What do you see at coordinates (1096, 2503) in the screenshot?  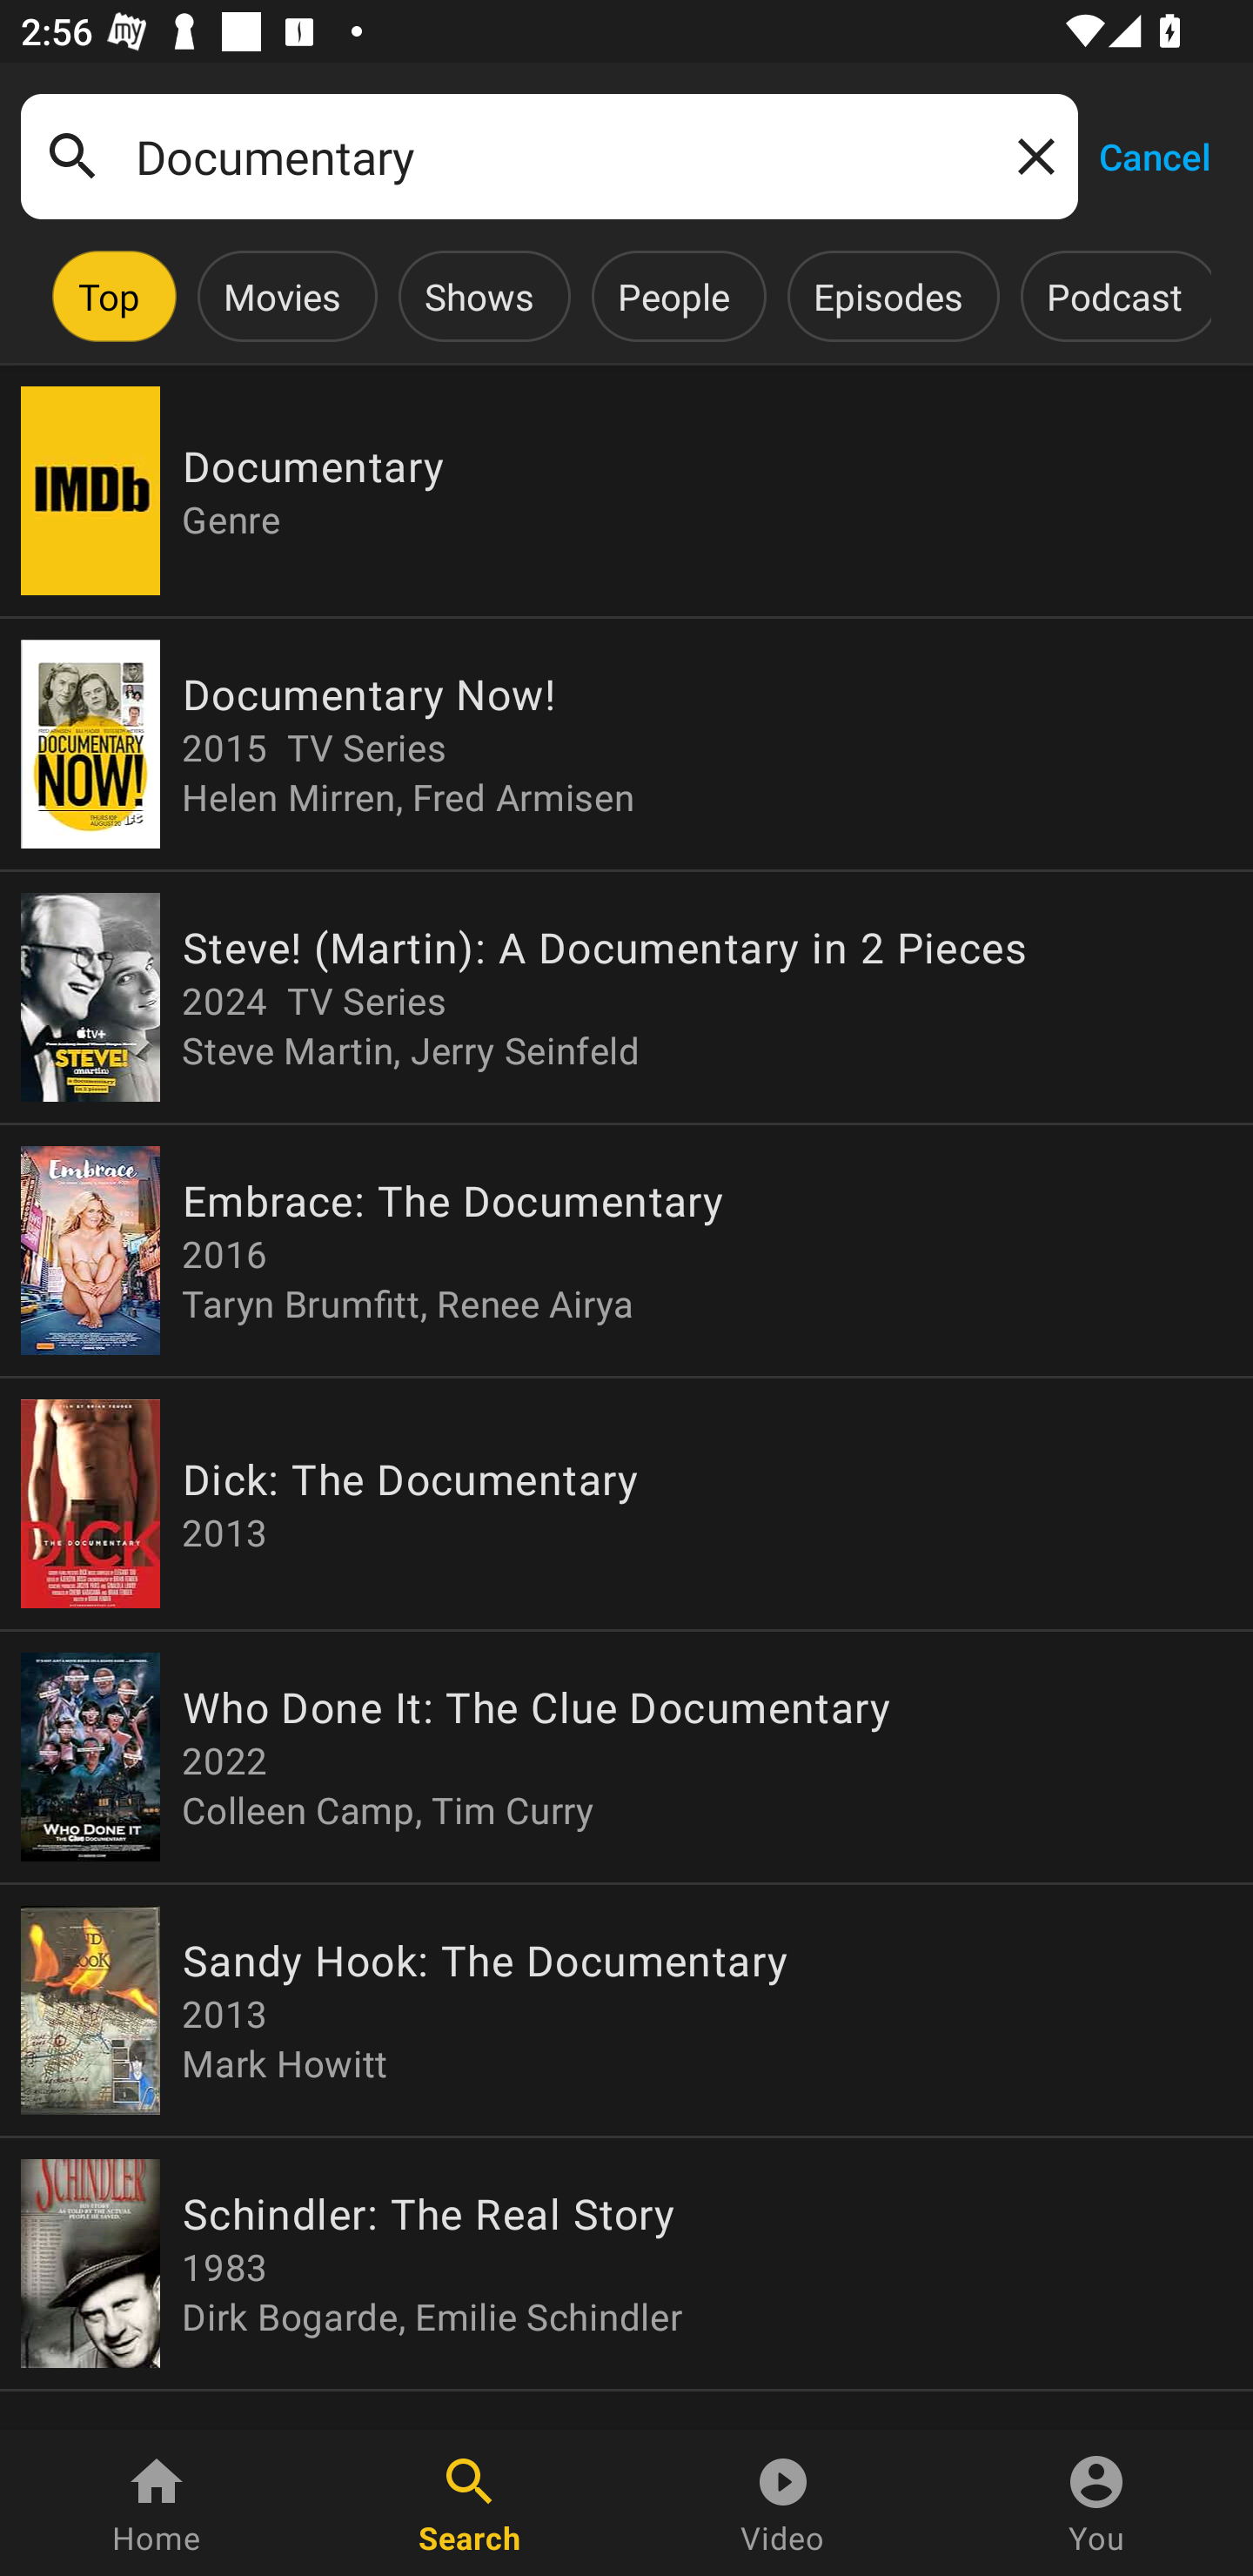 I see `You` at bounding box center [1096, 2503].